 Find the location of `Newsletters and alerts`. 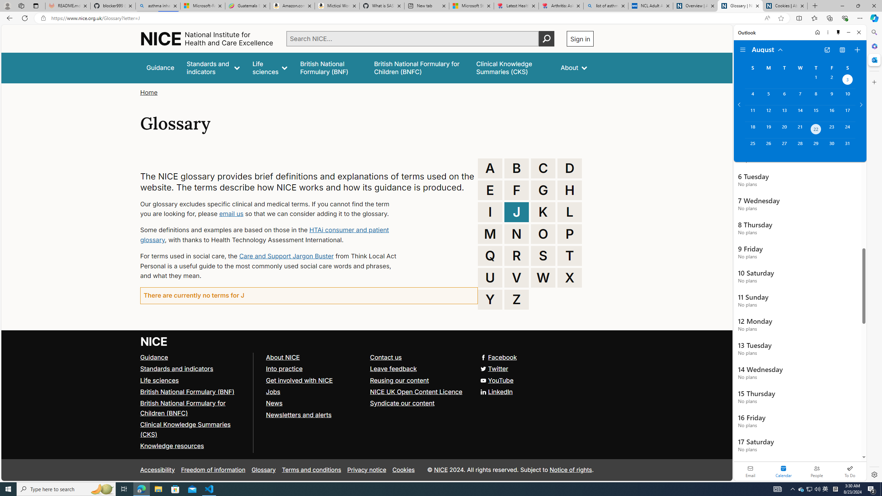

Newsletters and alerts is located at coordinates (298, 415).